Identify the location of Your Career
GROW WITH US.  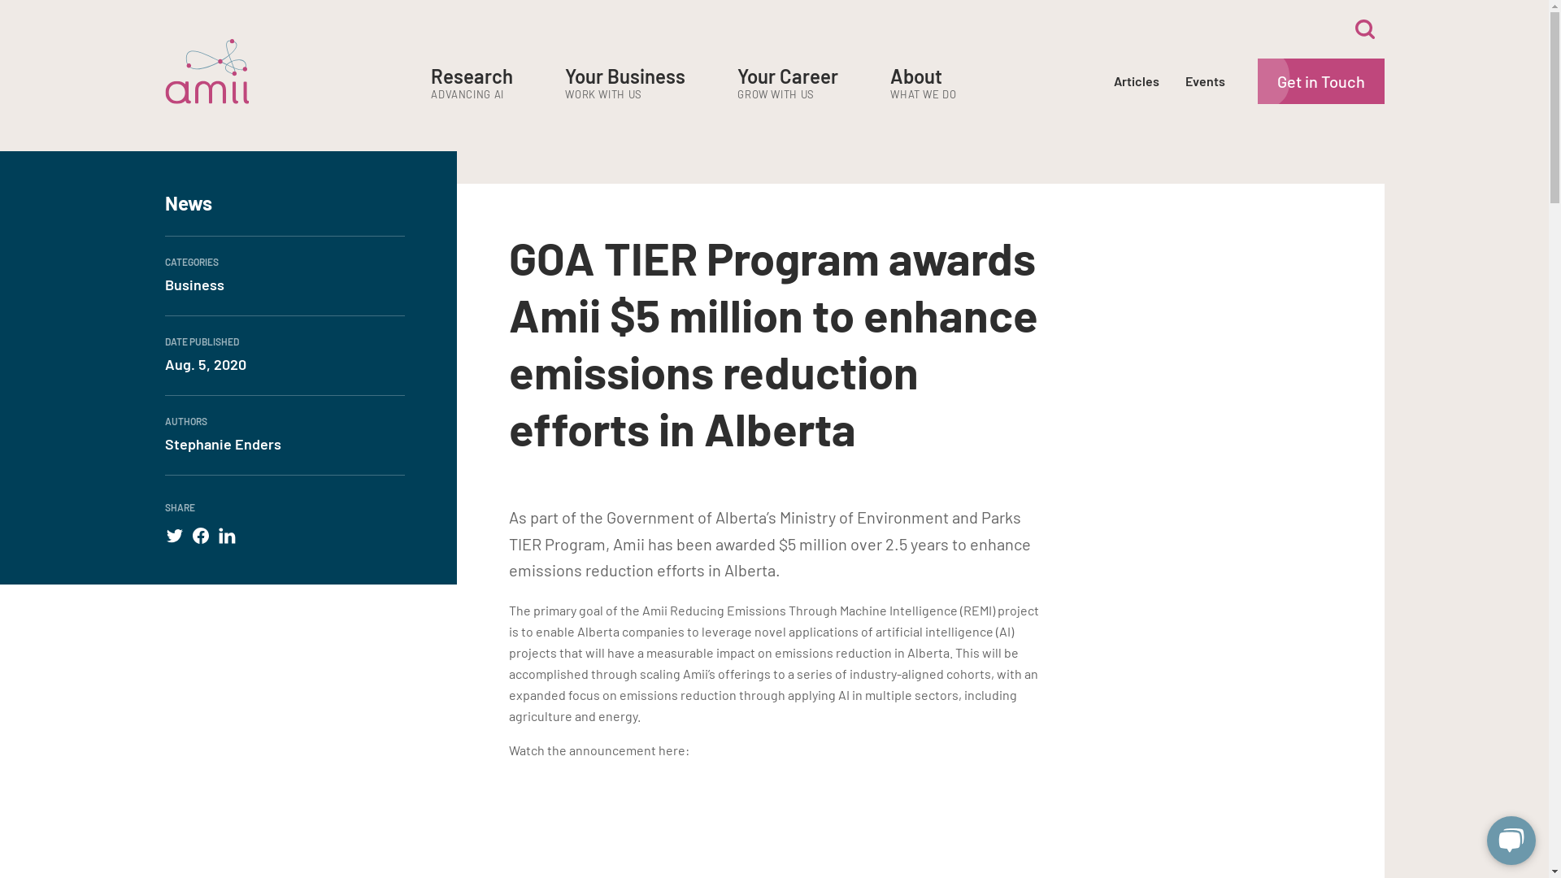
(788, 85).